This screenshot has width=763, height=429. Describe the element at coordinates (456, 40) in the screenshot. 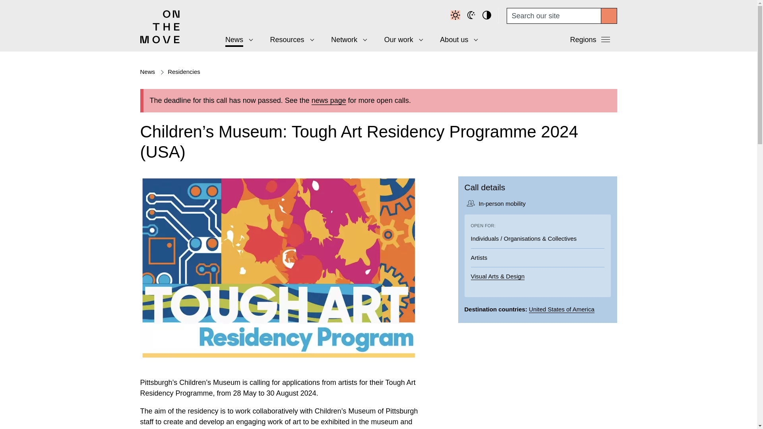

I see `About us` at that location.